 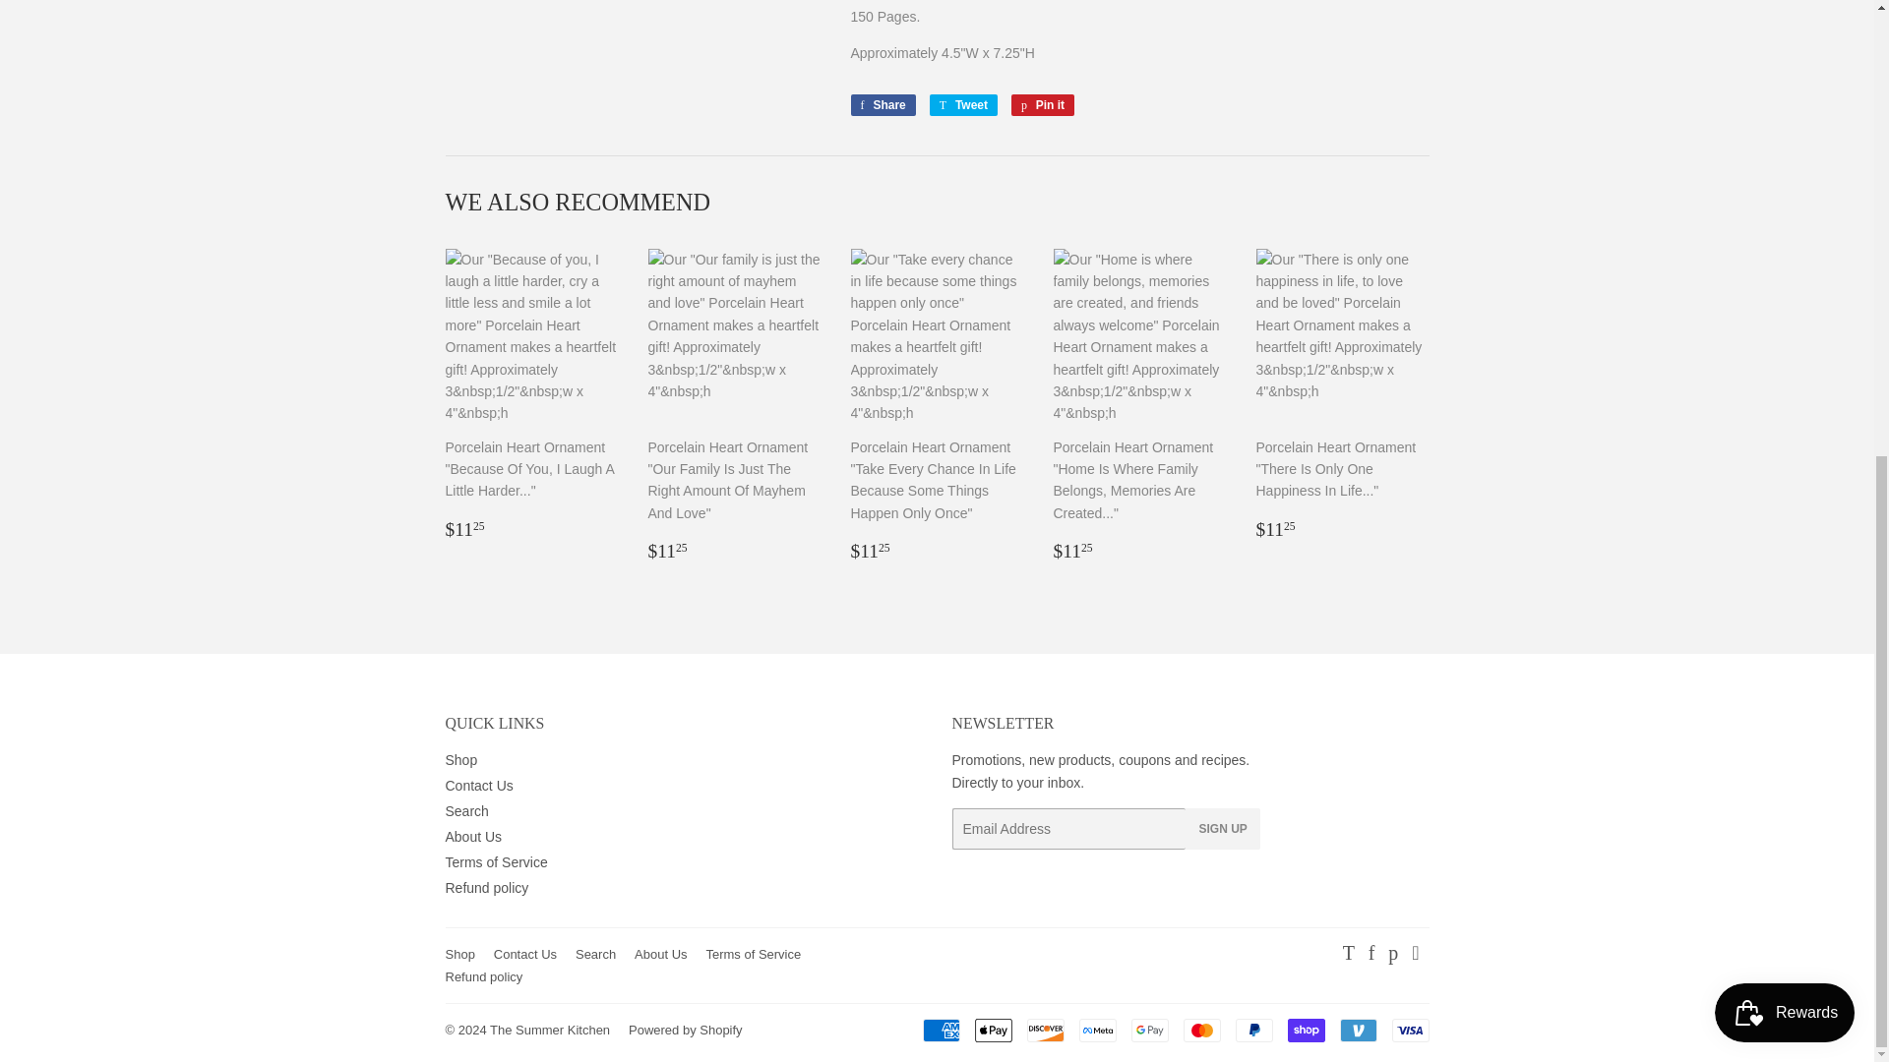 What do you see at coordinates (1409, 1030) in the screenshot?
I see `Visa` at bounding box center [1409, 1030].